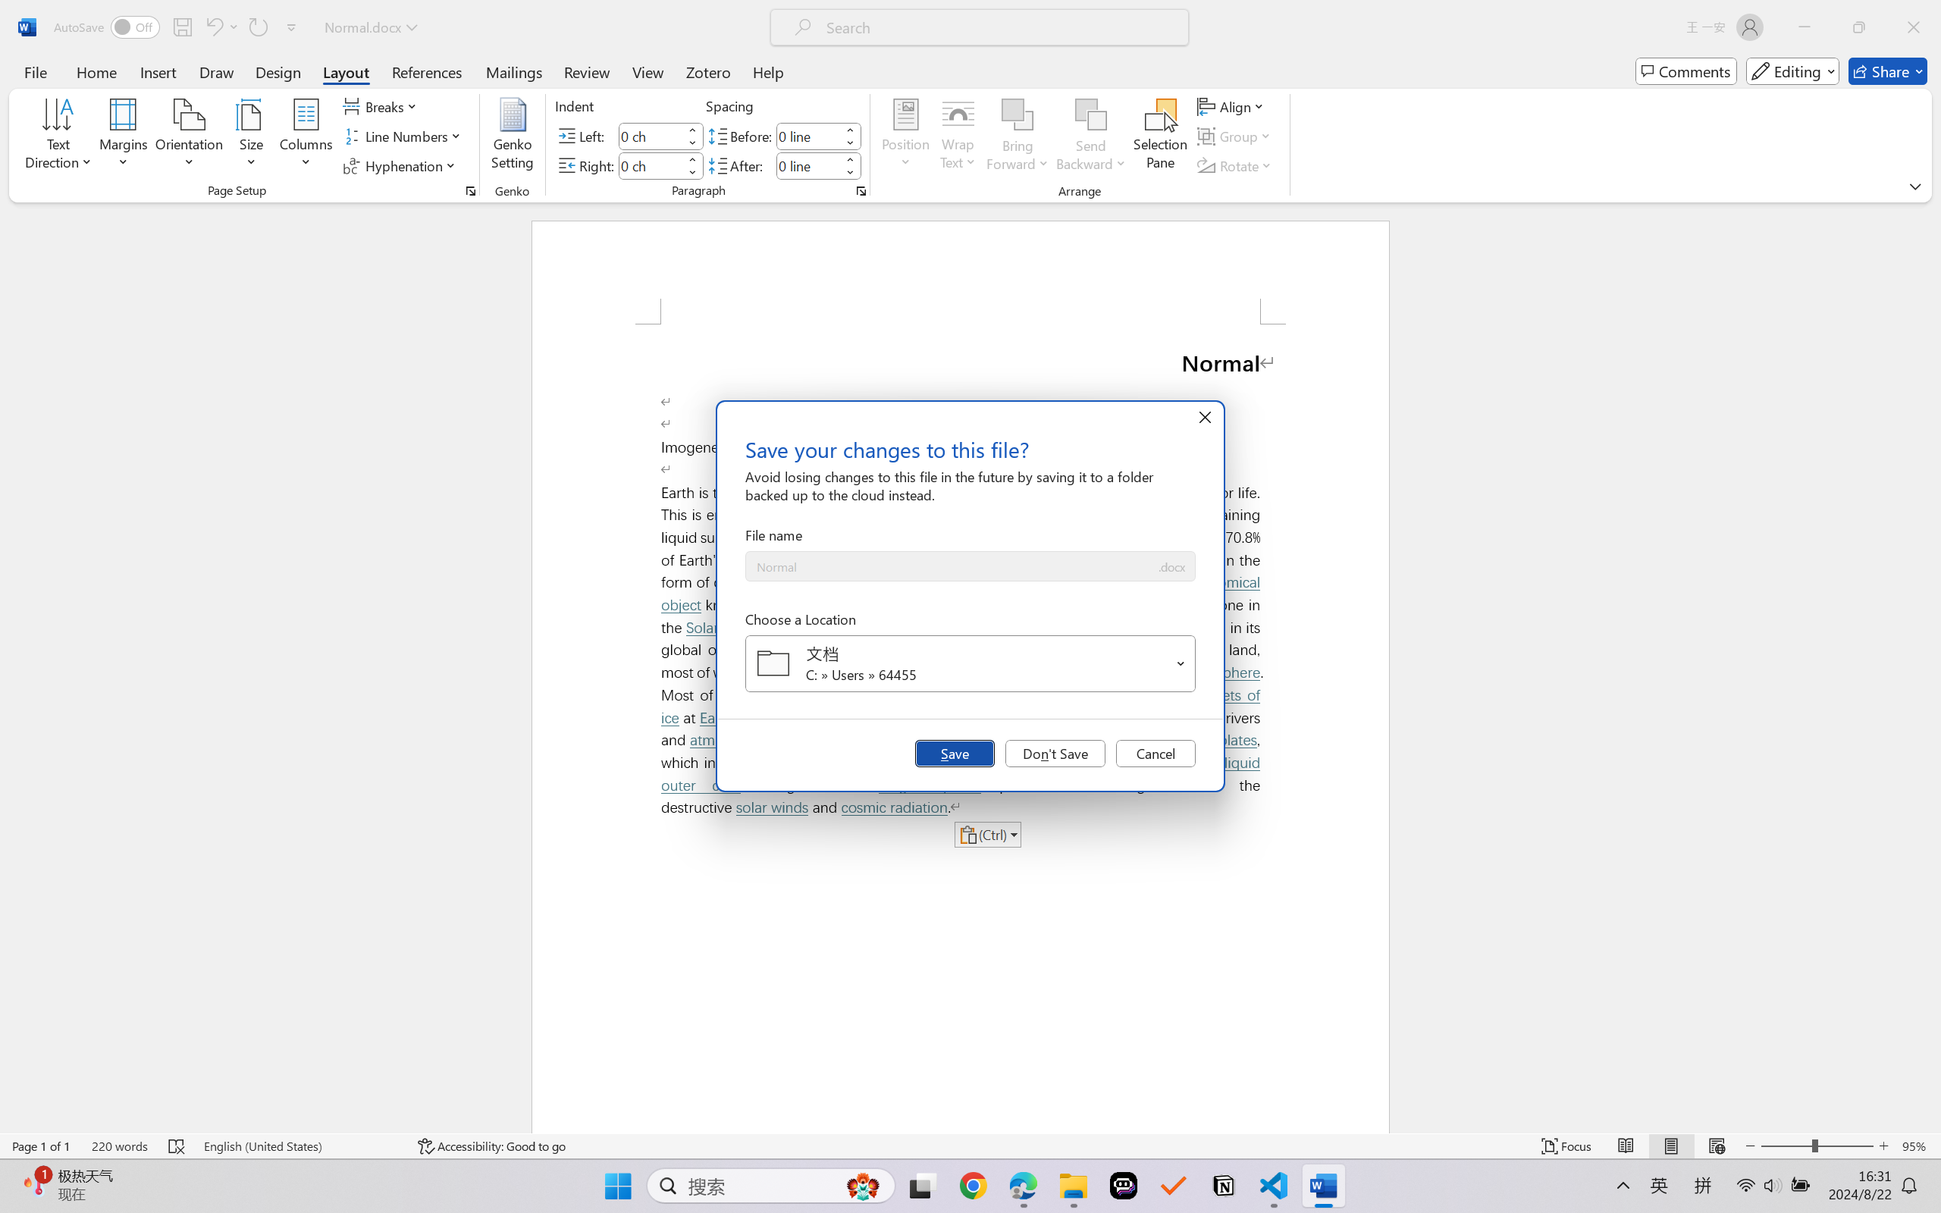  Describe the element at coordinates (1124, 1186) in the screenshot. I see `Poe` at that location.